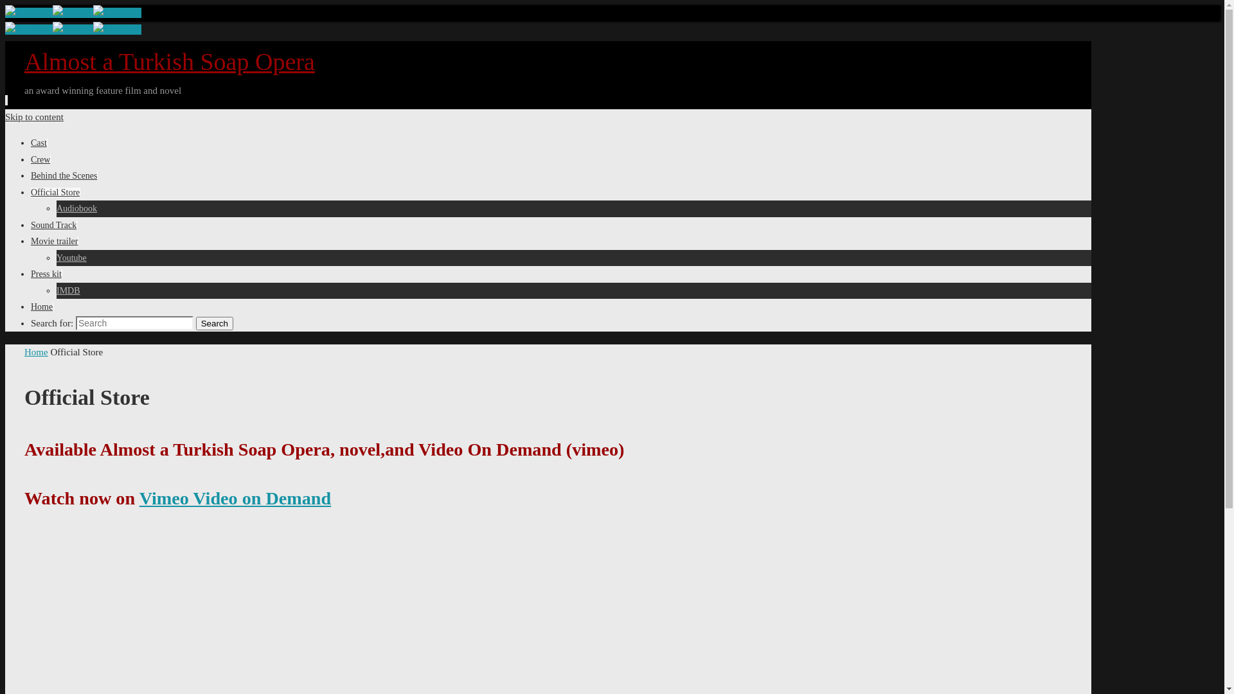  I want to click on Skip to content, so click(35, 117).